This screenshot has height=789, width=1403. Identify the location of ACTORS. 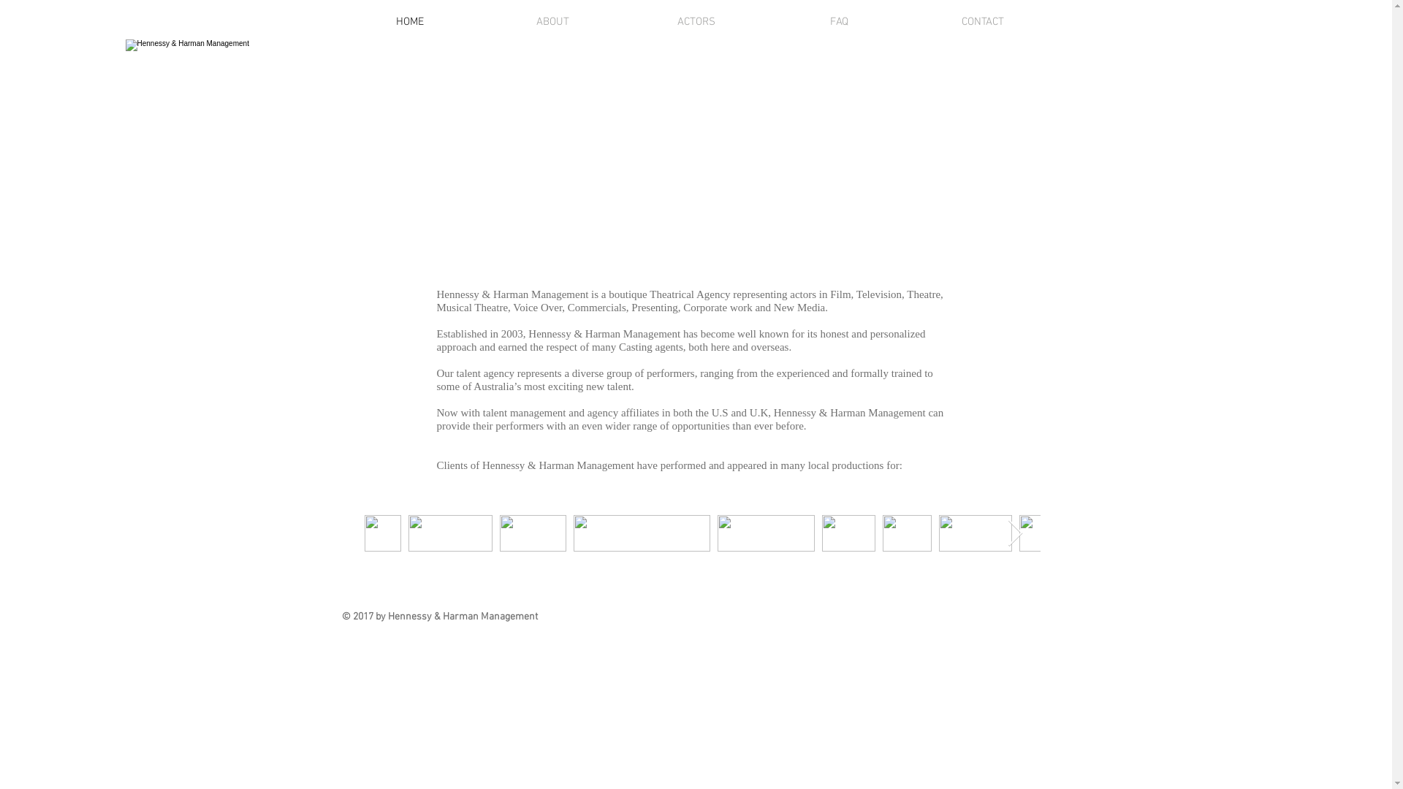
(696, 22).